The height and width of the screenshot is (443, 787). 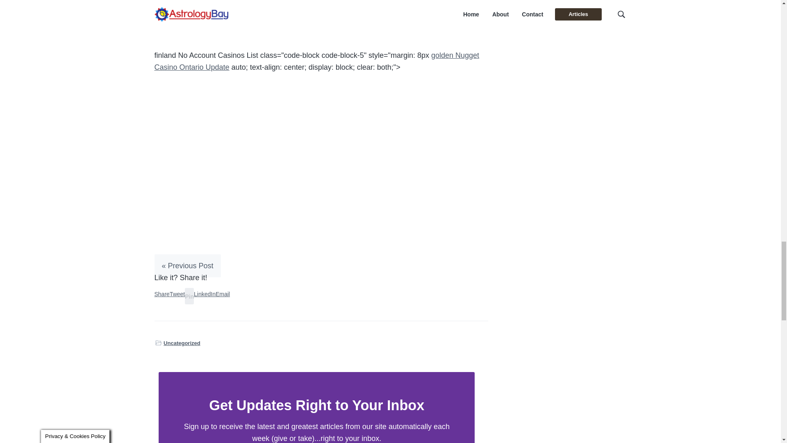 I want to click on Postepay Online Casinos Review, so click(x=208, y=1).